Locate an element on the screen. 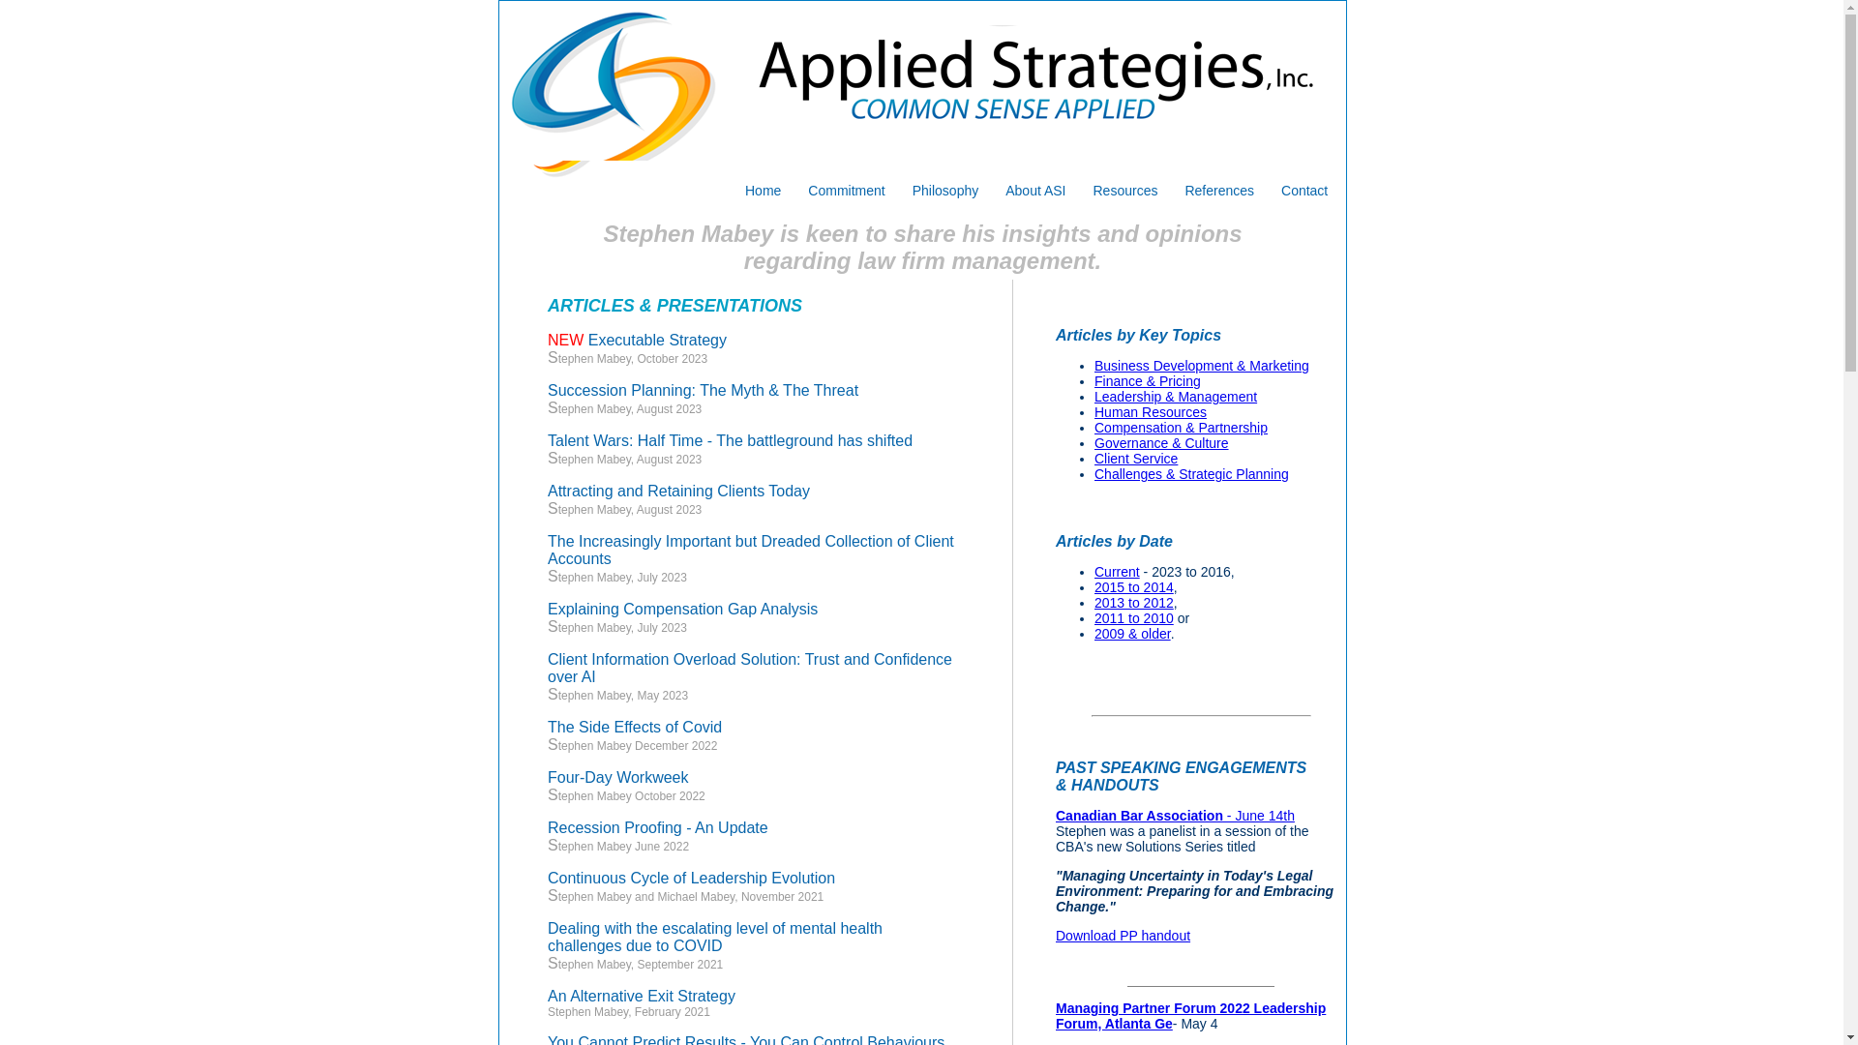 The height and width of the screenshot is (1045, 1858). About ASI is located at coordinates (1035, 191).